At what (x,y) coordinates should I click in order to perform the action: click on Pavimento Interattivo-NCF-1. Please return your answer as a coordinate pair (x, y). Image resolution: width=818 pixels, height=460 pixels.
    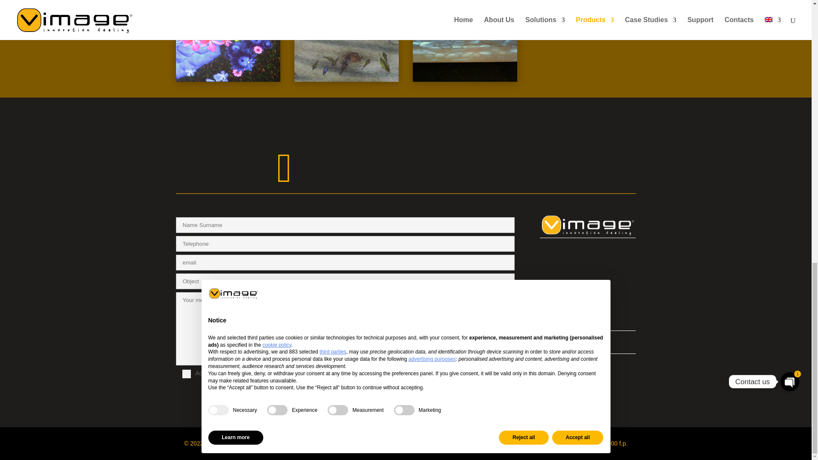
    Looking at the image, I should click on (347, 80).